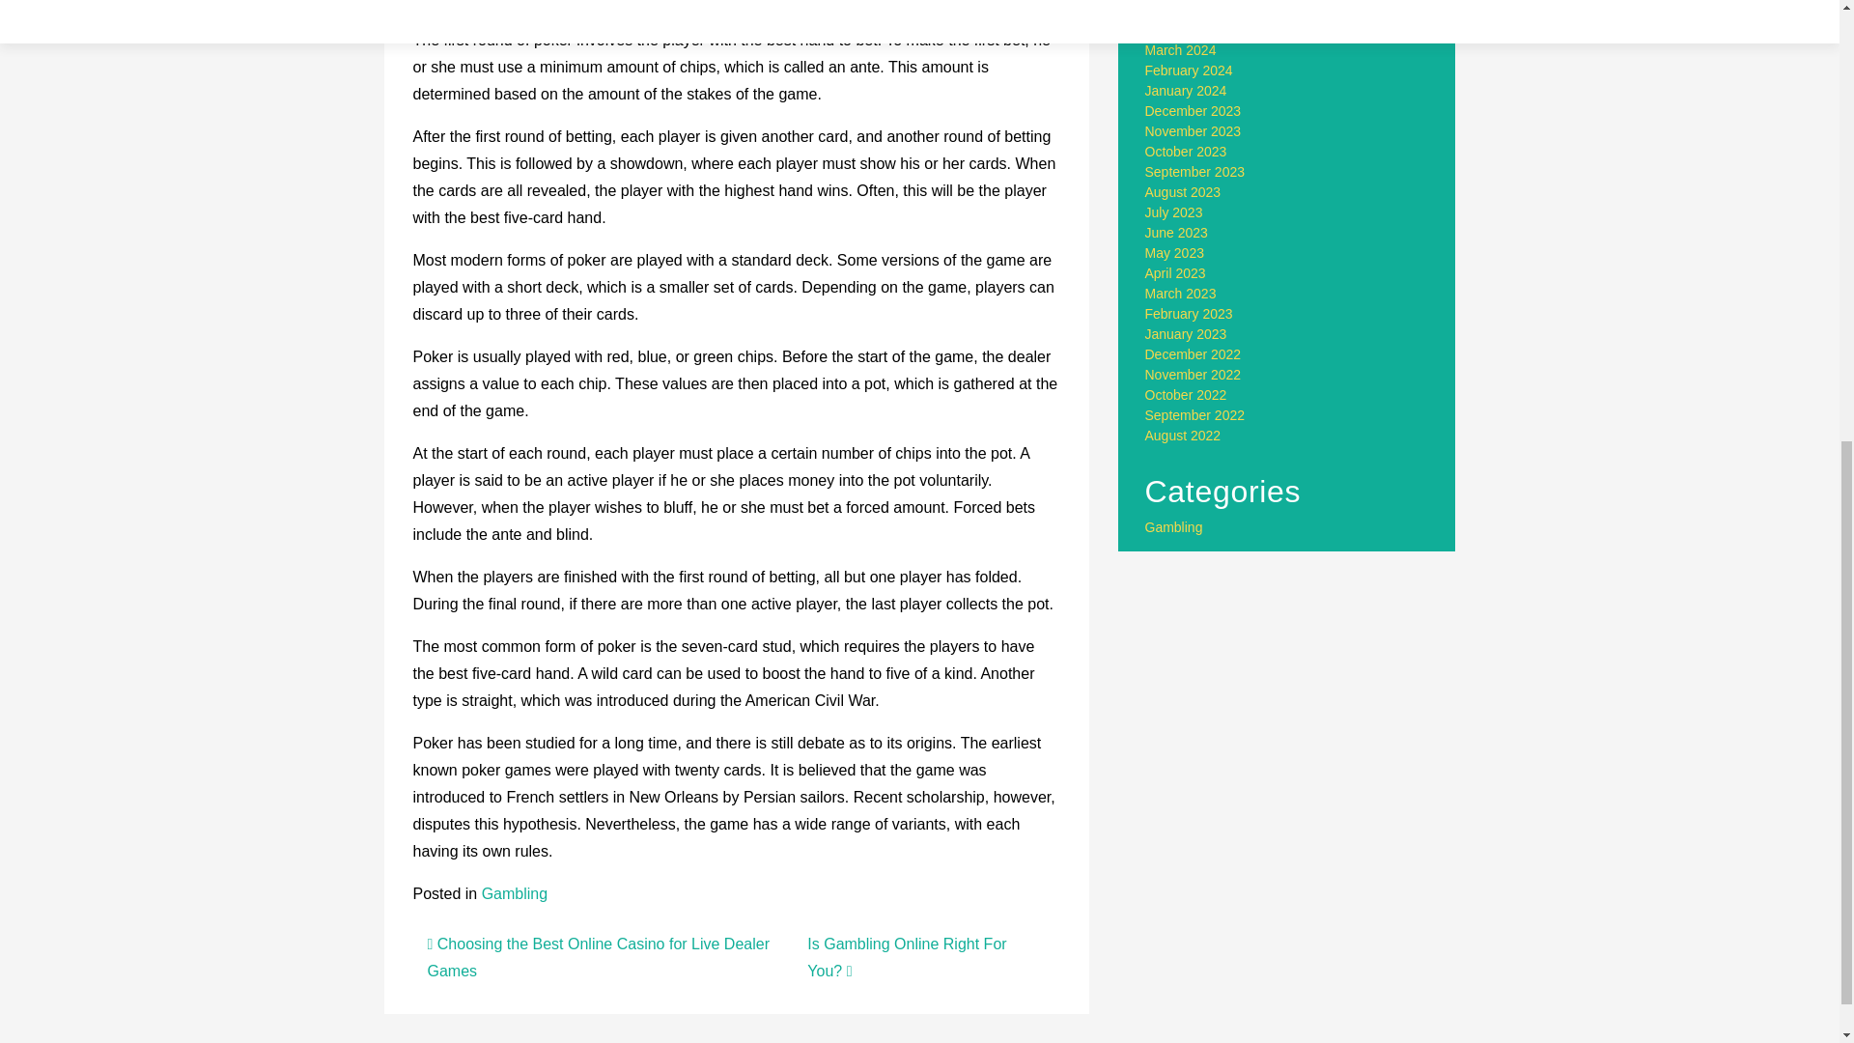  What do you see at coordinates (1176, 233) in the screenshot?
I see `June 2023` at bounding box center [1176, 233].